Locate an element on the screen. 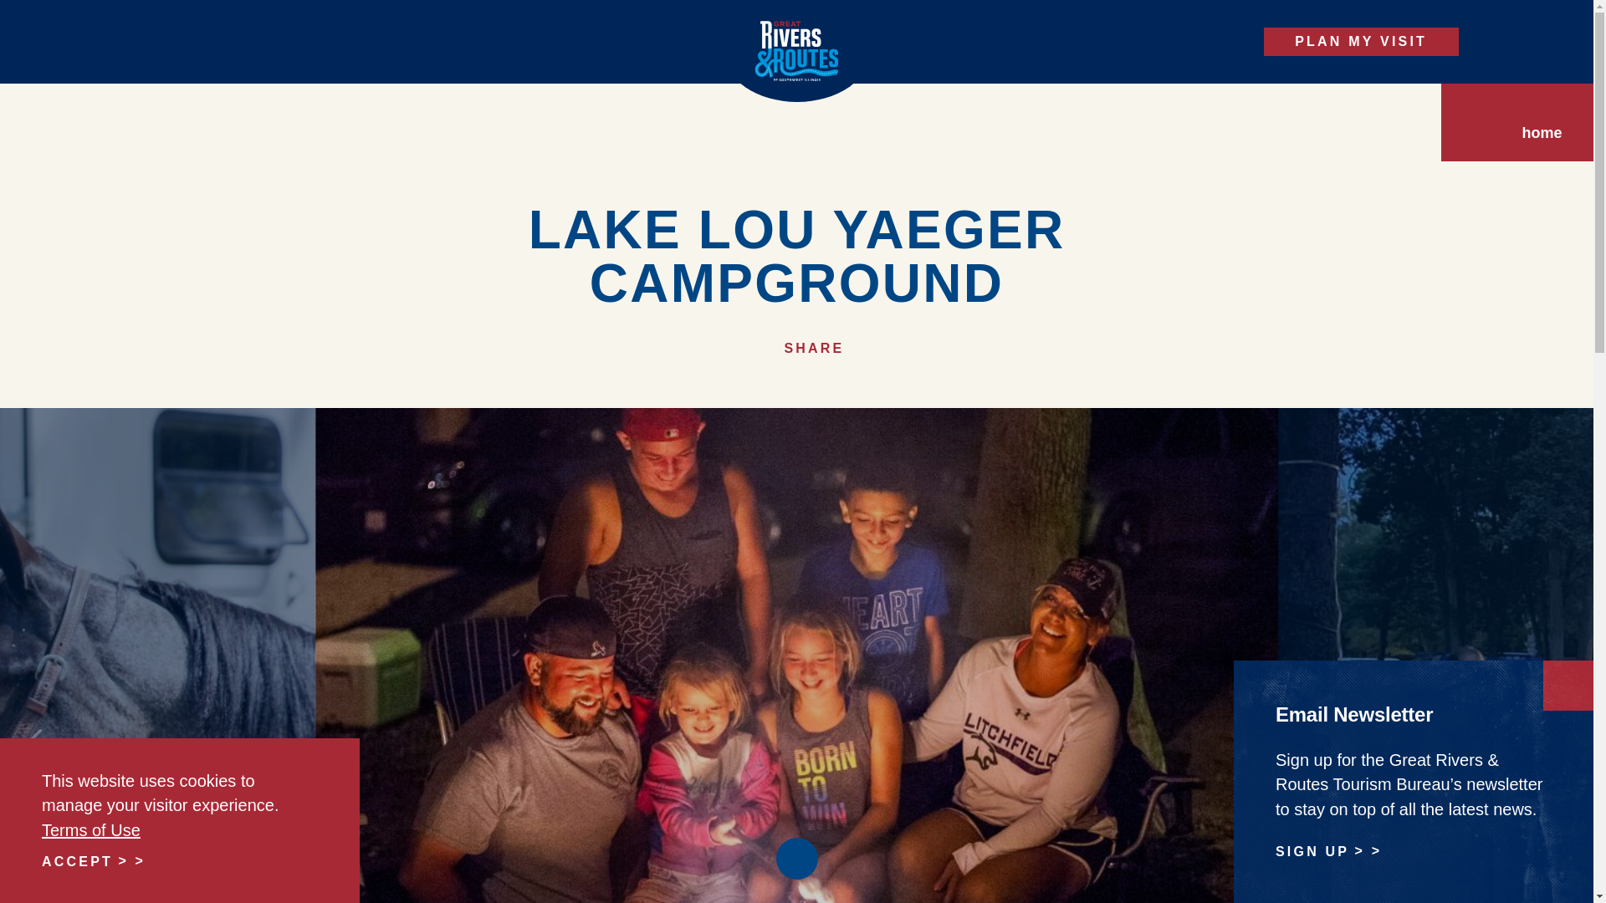 Image resolution: width=1606 pixels, height=903 pixels. Skip to content is located at coordinates (20, 17).